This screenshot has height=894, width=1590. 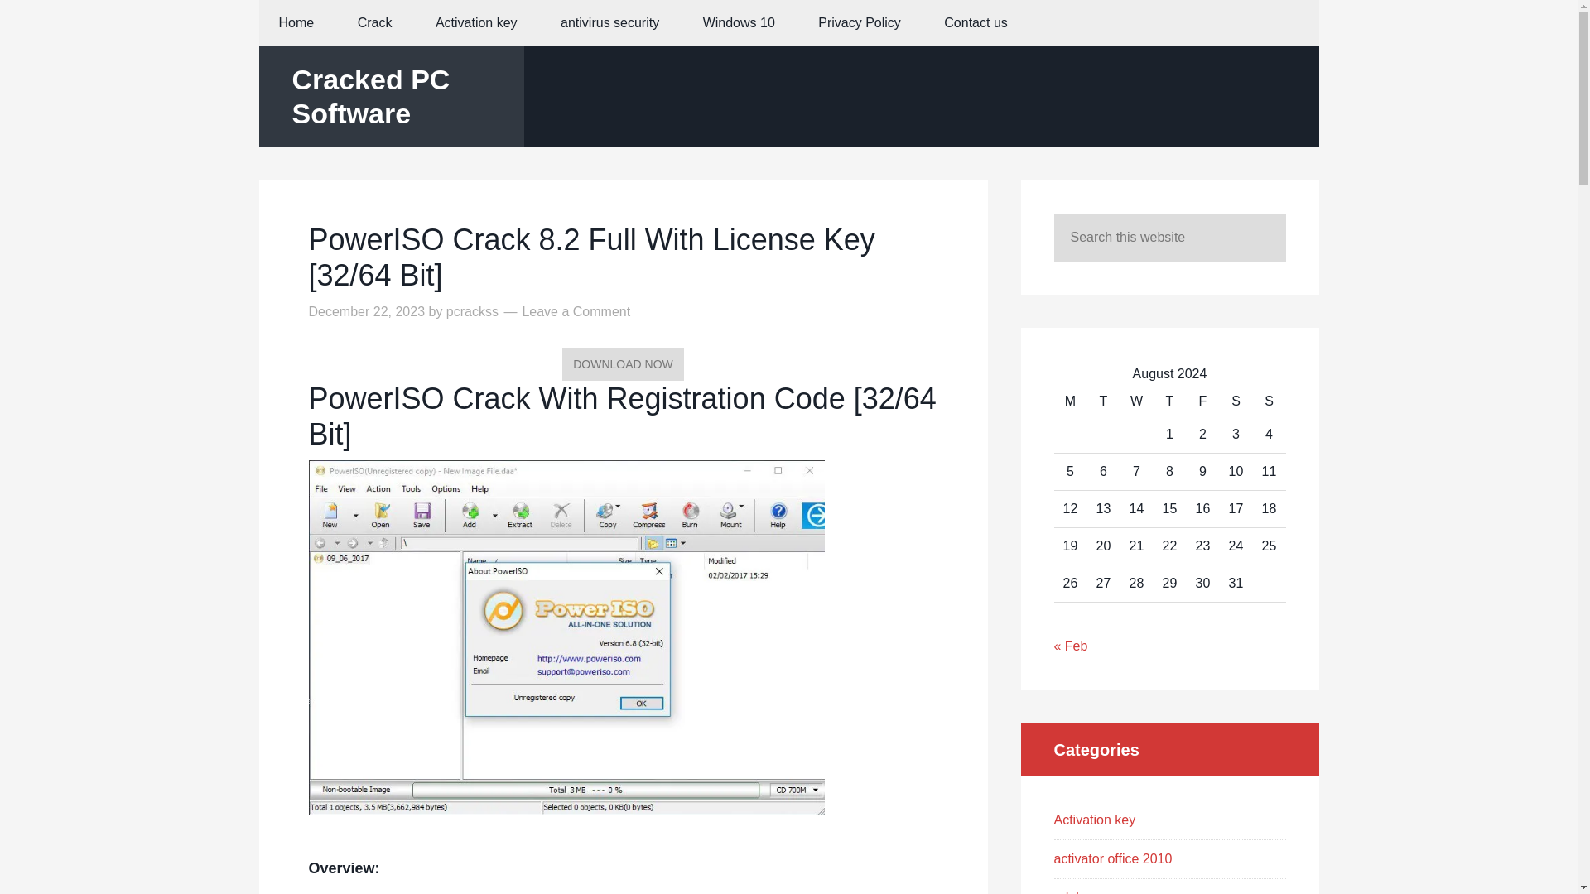 What do you see at coordinates (472, 311) in the screenshot?
I see `pcrackss` at bounding box center [472, 311].